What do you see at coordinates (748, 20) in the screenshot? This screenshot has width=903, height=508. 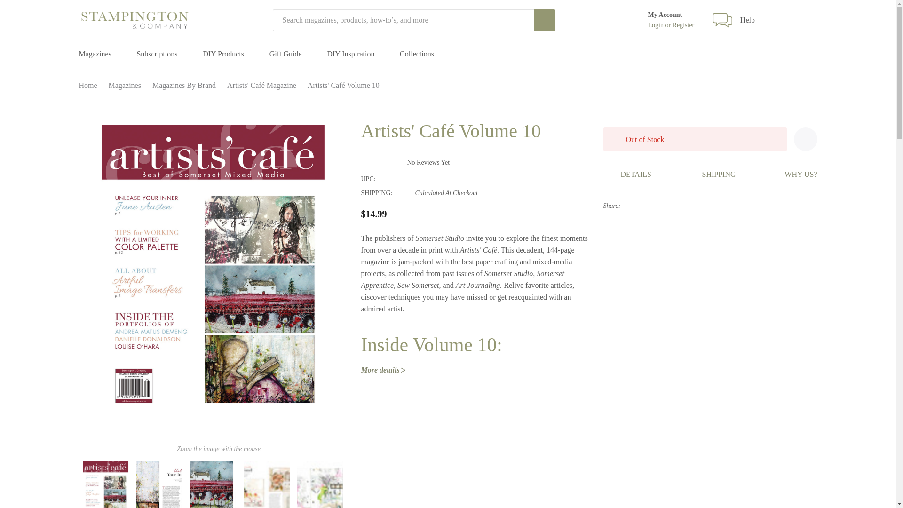 I see `Help` at bounding box center [748, 20].